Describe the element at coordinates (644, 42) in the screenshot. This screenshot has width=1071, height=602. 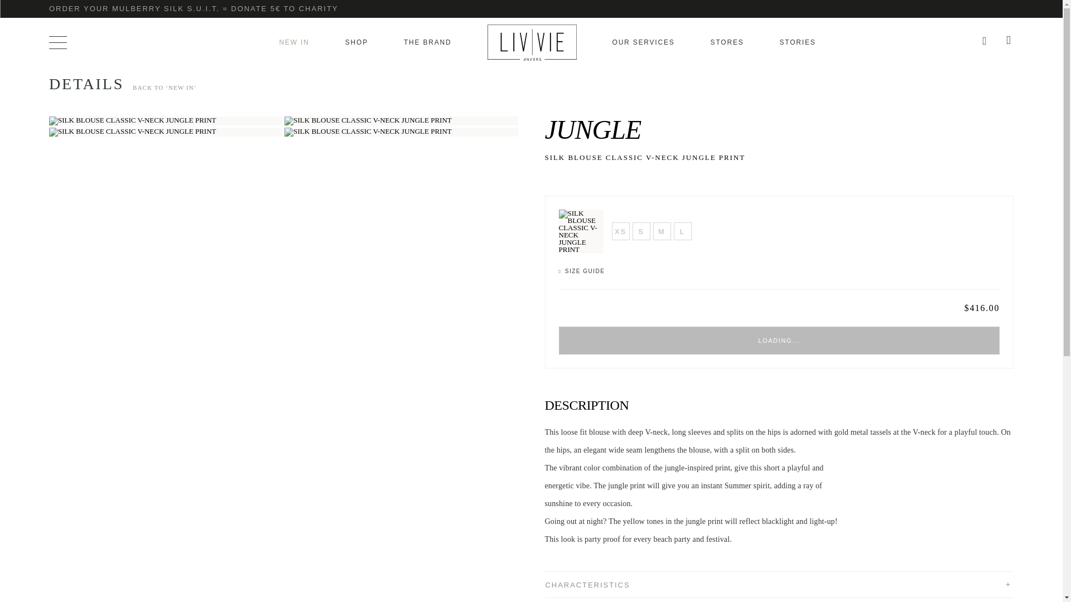
I see `OUR SERVICES` at that location.